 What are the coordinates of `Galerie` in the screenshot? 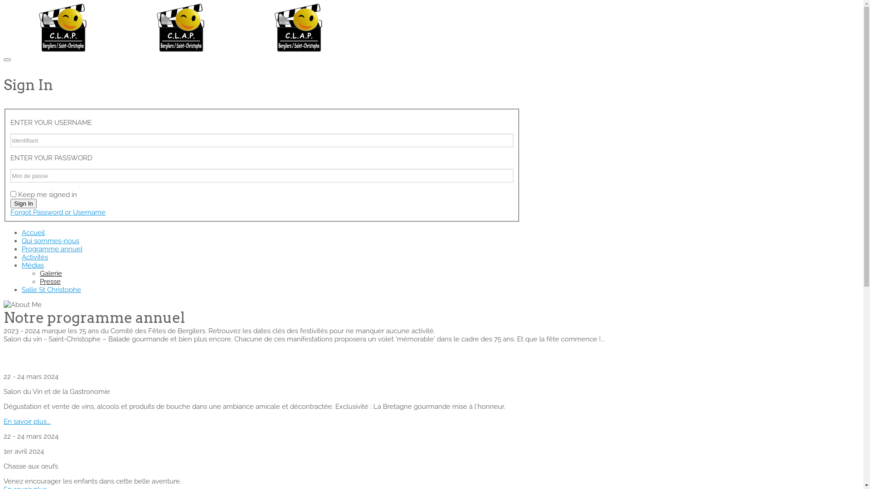 It's located at (51, 273).